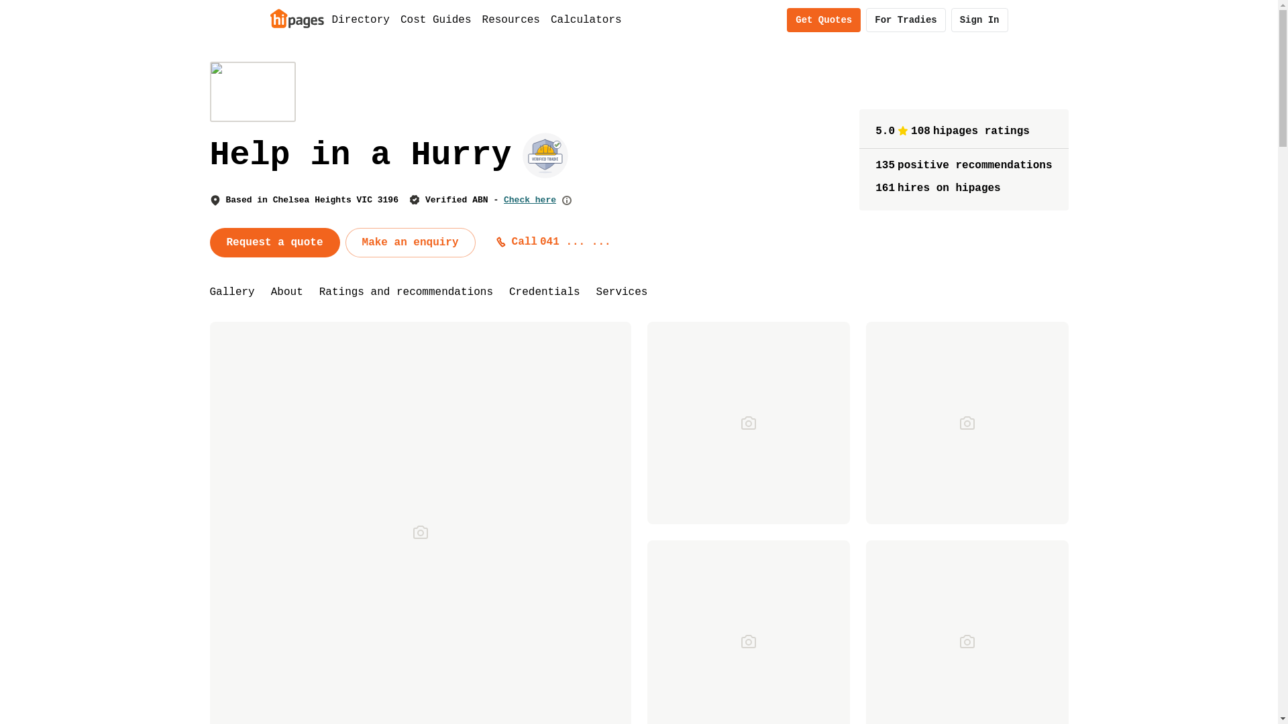 This screenshot has width=1288, height=724. What do you see at coordinates (491, 200) in the screenshot?
I see `Verified ABN - Check here` at bounding box center [491, 200].